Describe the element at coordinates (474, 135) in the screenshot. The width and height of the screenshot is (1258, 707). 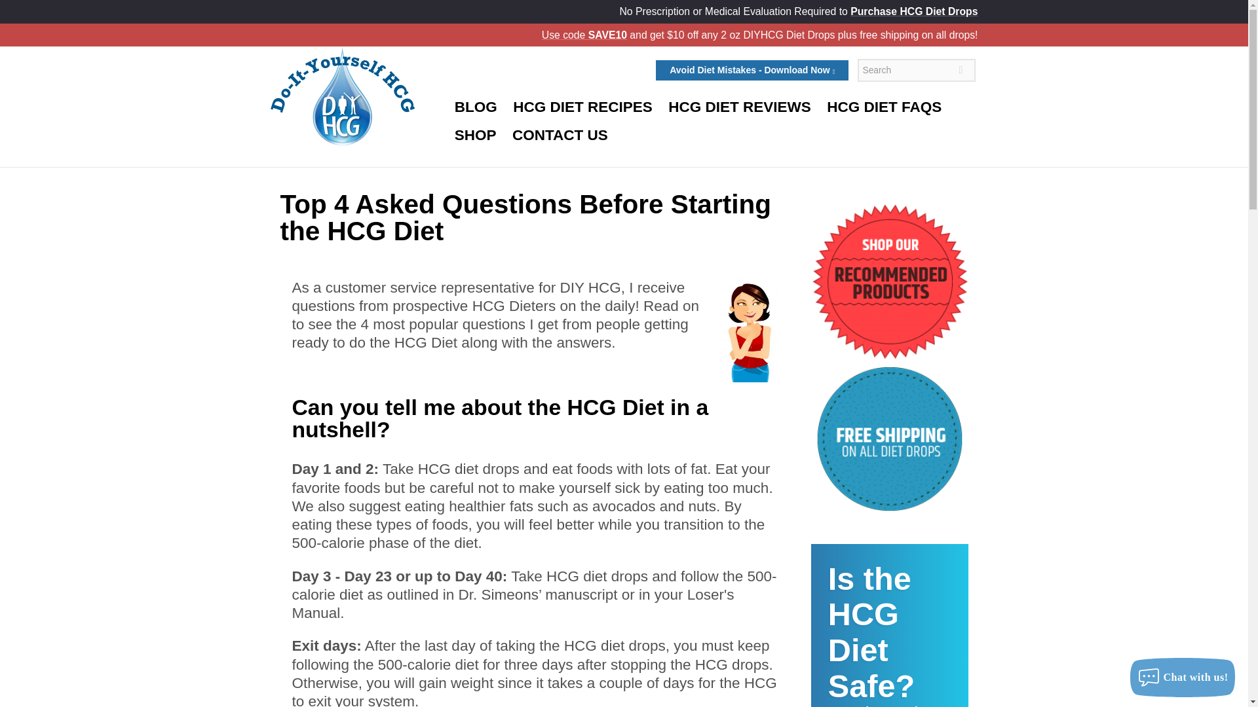
I see `HCG DIET FAQS` at that location.